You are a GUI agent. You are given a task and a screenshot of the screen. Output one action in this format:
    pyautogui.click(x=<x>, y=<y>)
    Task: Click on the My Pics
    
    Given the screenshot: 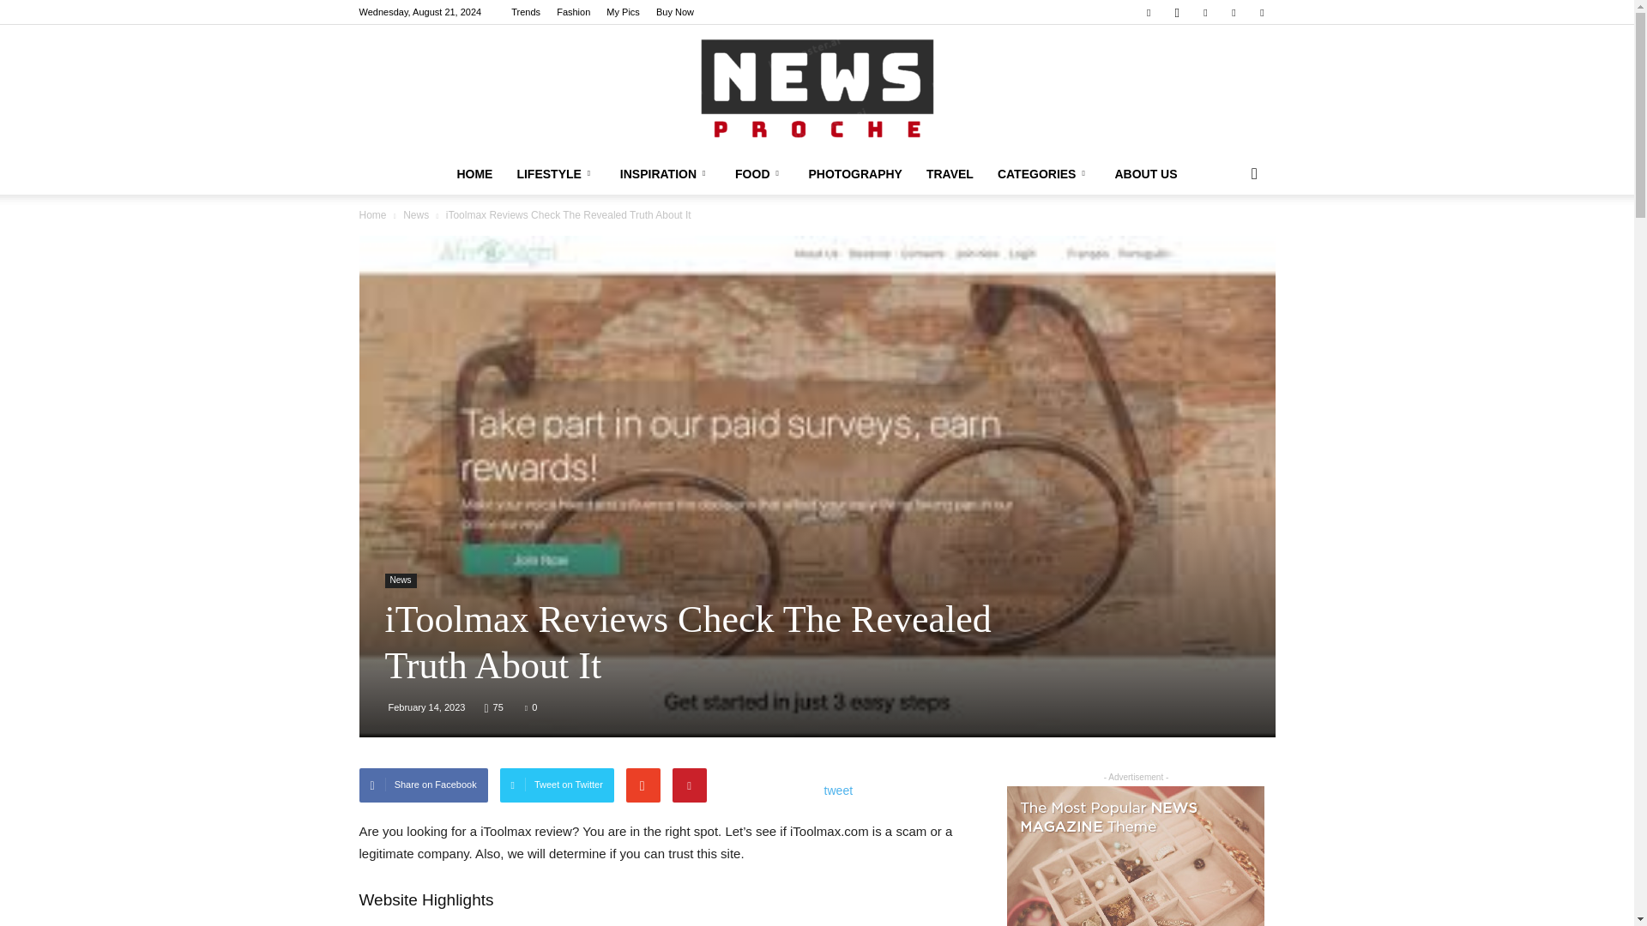 What is the action you would take?
    pyautogui.click(x=623, y=12)
    